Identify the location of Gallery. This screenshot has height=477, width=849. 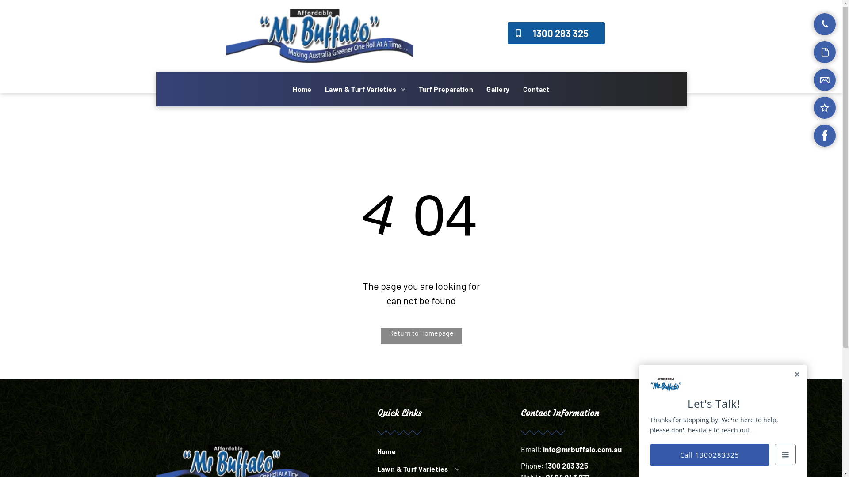
(498, 89).